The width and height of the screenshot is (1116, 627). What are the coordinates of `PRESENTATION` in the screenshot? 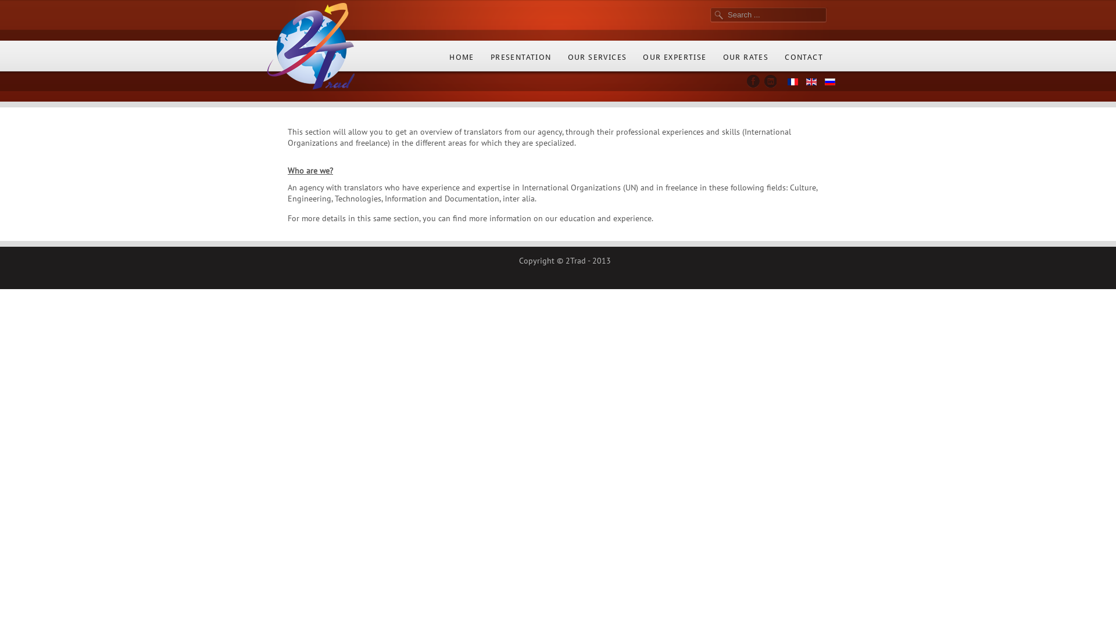 It's located at (521, 60).